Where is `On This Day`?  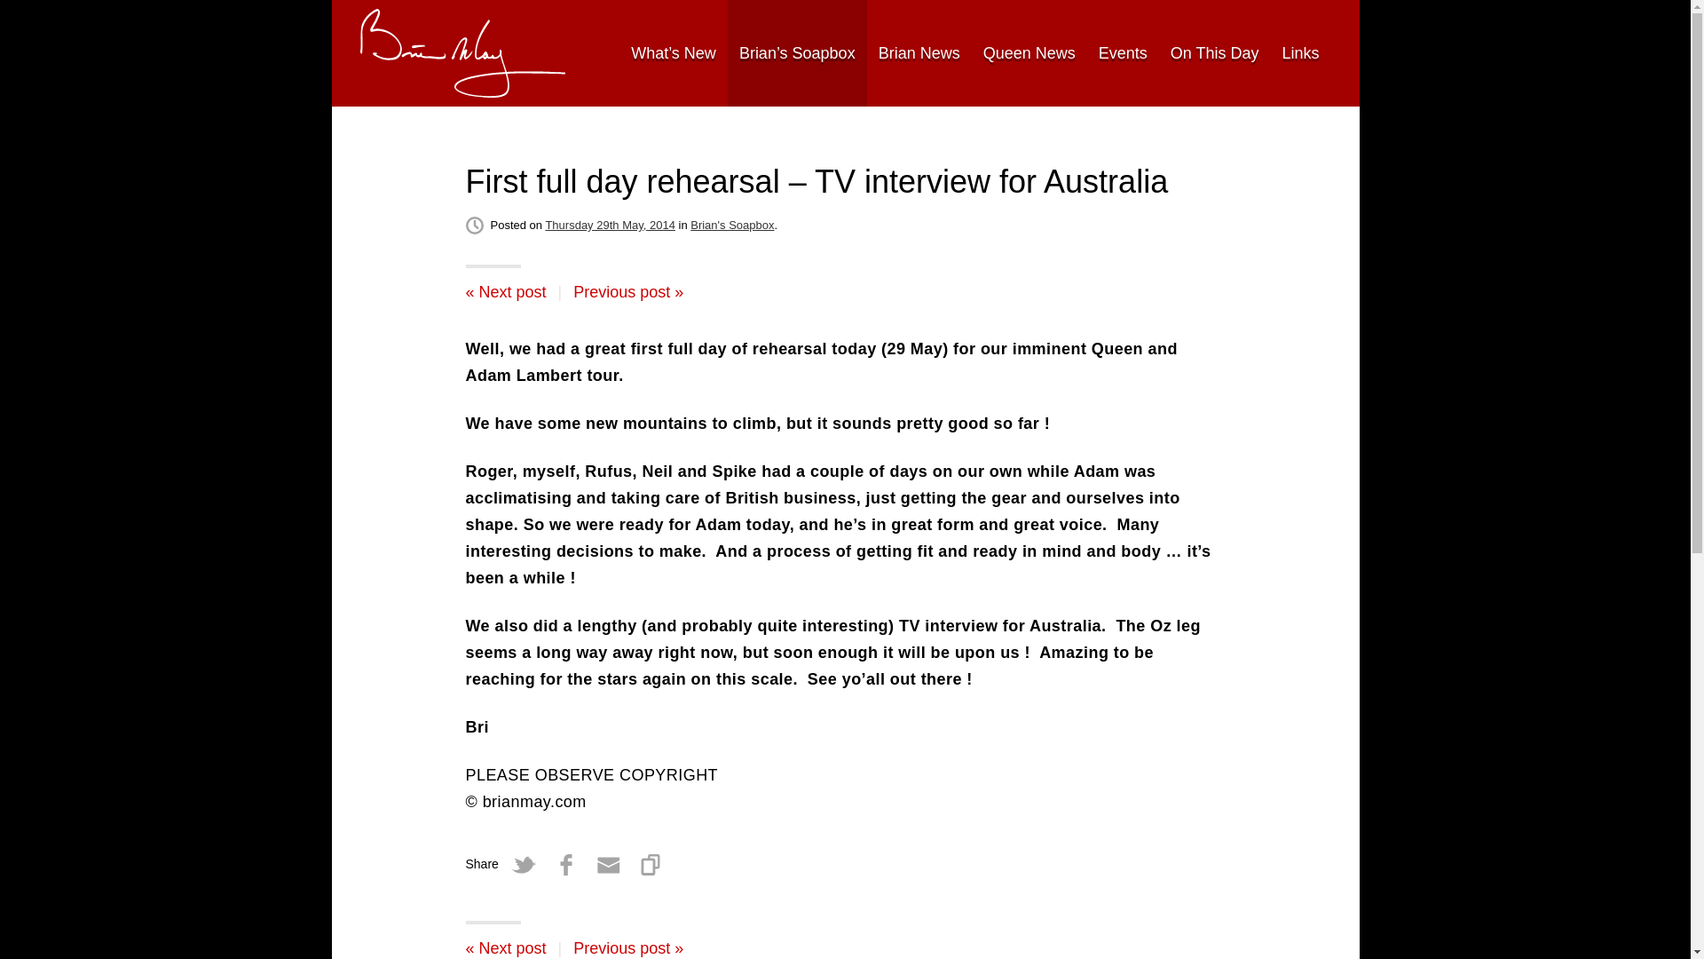 On This Day is located at coordinates (1214, 53).